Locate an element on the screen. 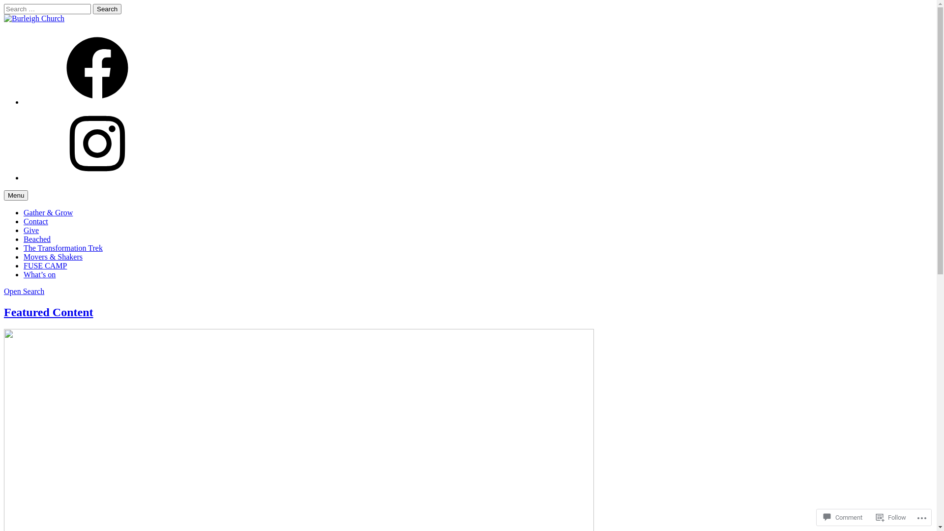 The image size is (944, 531). Featured Content is located at coordinates (49, 312).